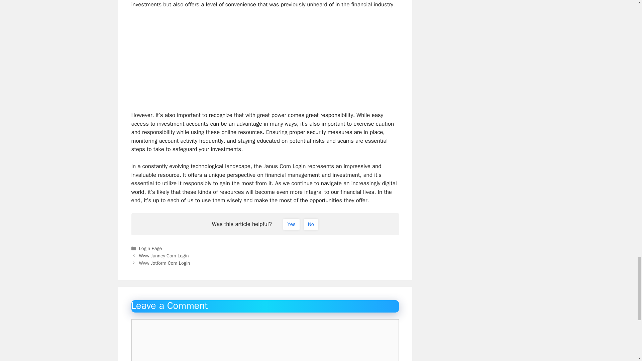 The height and width of the screenshot is (361, 642). I want to click on Www Jotform Com Login, so click(165, 263).